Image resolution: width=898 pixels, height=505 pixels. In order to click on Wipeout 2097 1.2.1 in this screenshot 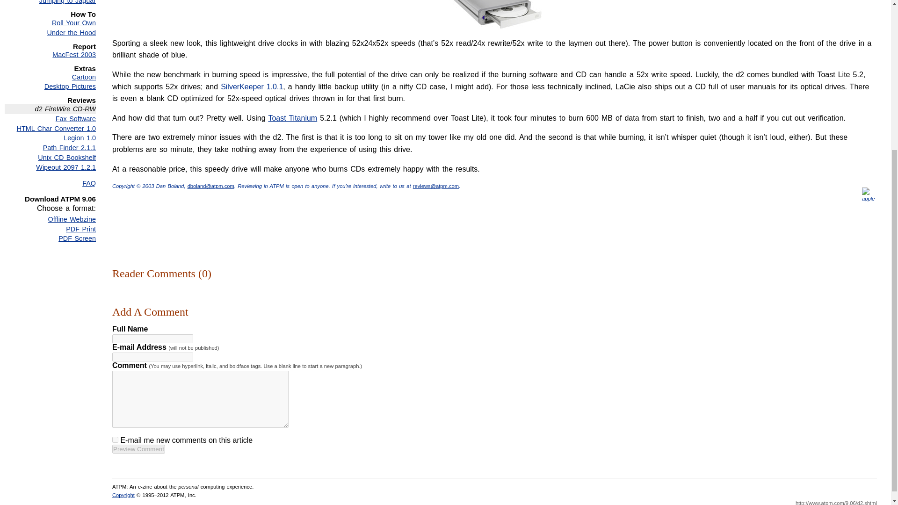, I will do `click(50, 167)`.